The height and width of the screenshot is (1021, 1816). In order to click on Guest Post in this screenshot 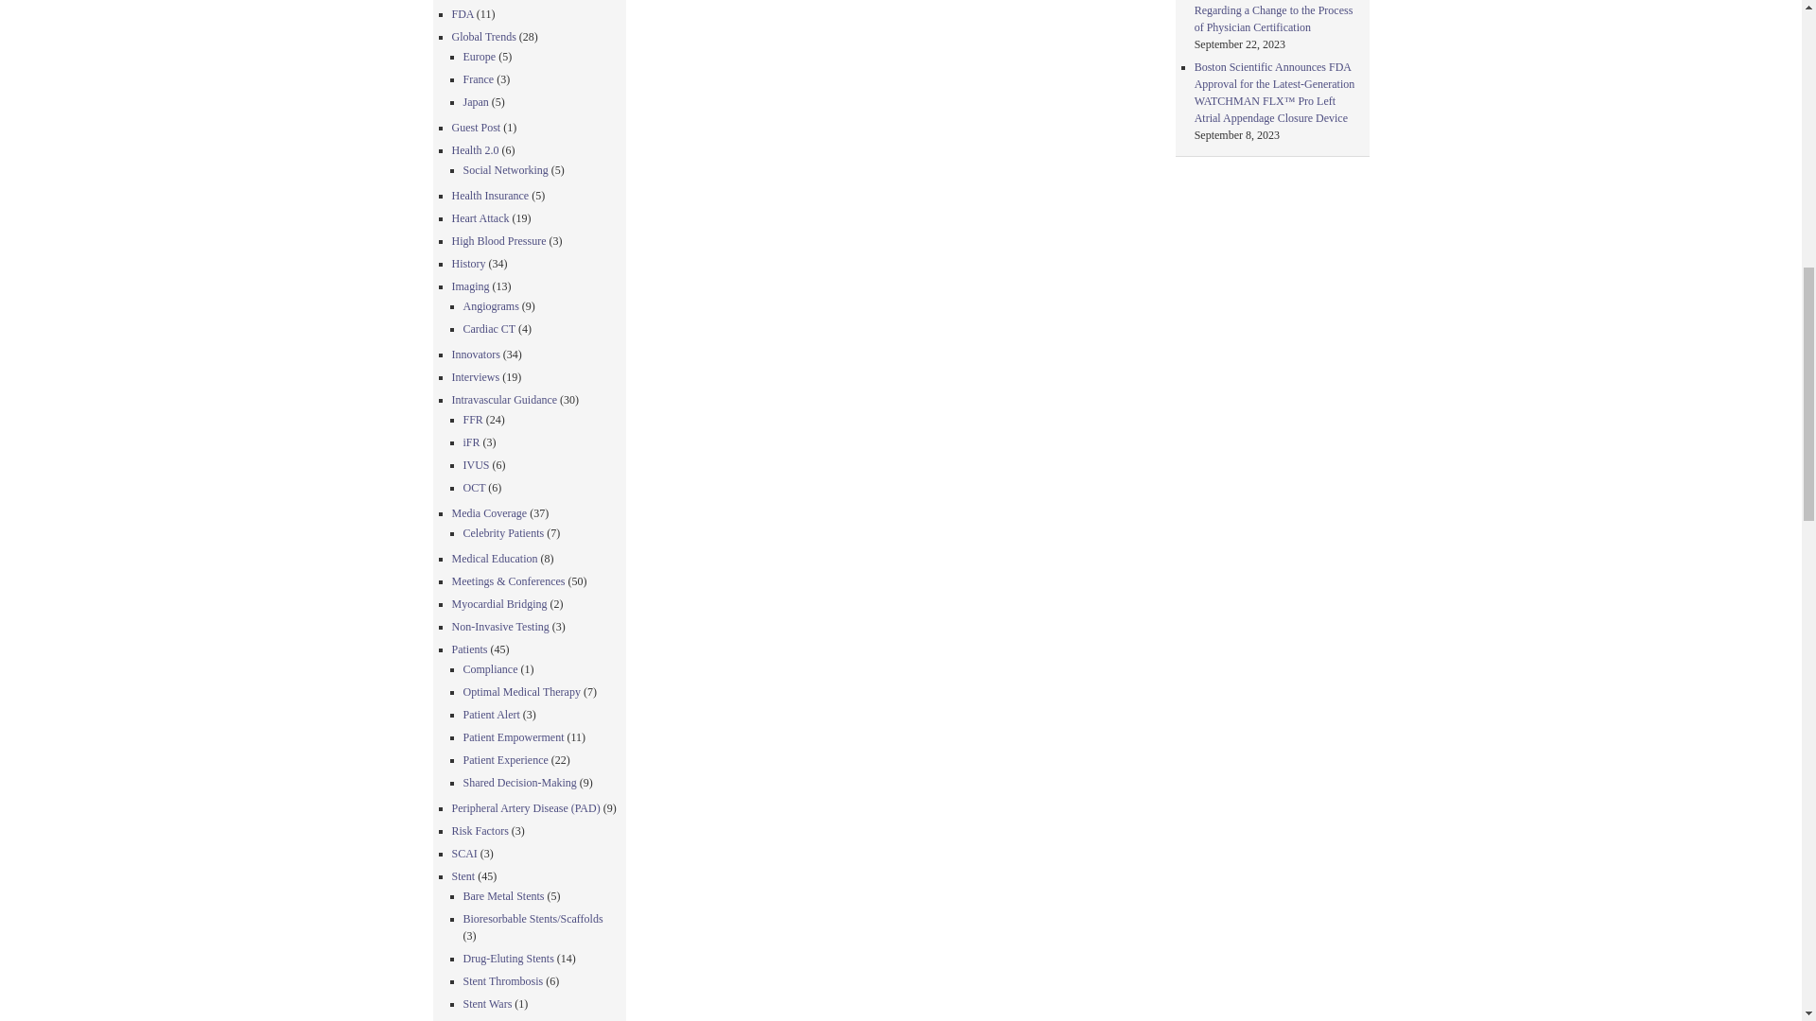, I will do `click(477, 127)`.